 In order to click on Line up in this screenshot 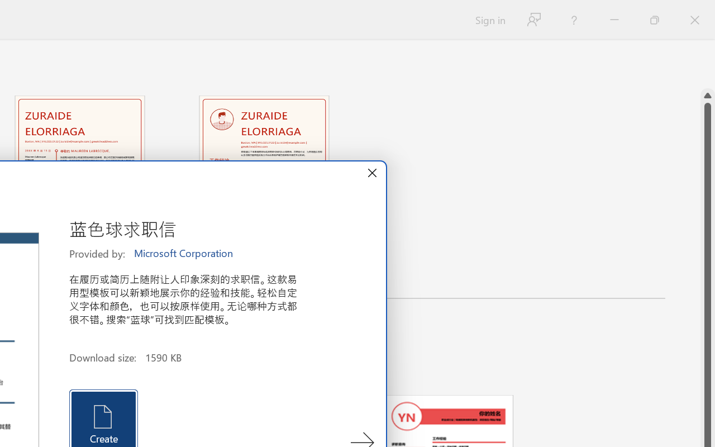, I will do `click(708, 96)`.